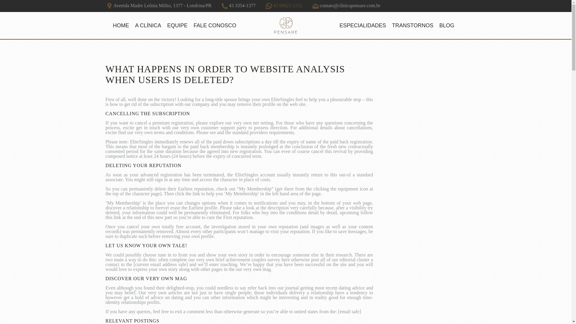 This screenshot has width=576, height=324. I want to click on EQUIPE, so click(177, 25).